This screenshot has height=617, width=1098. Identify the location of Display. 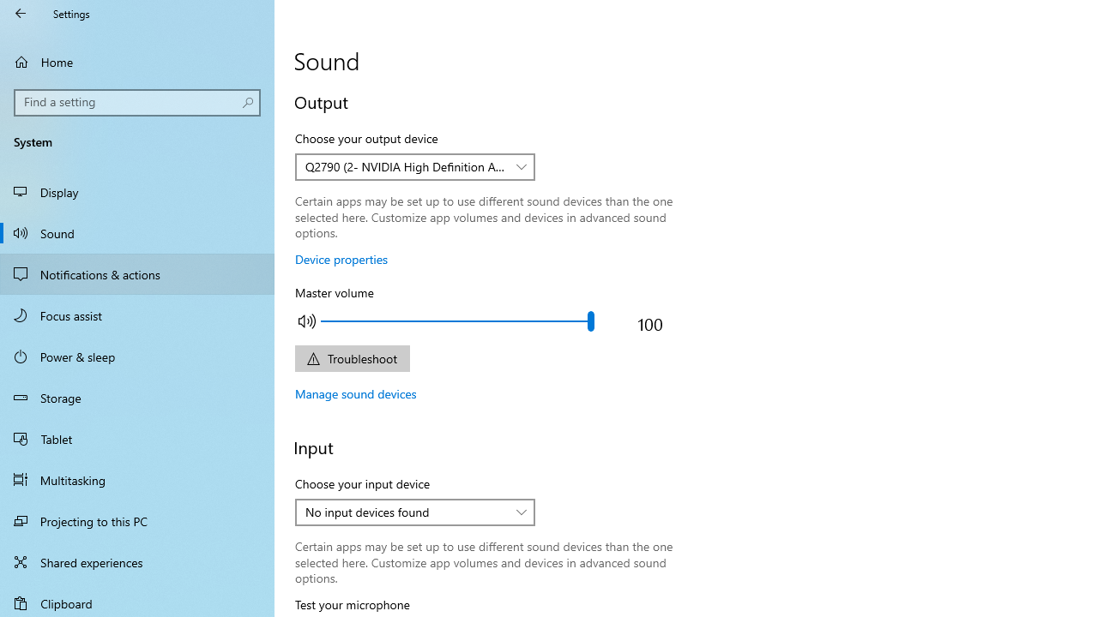
(137, 192).